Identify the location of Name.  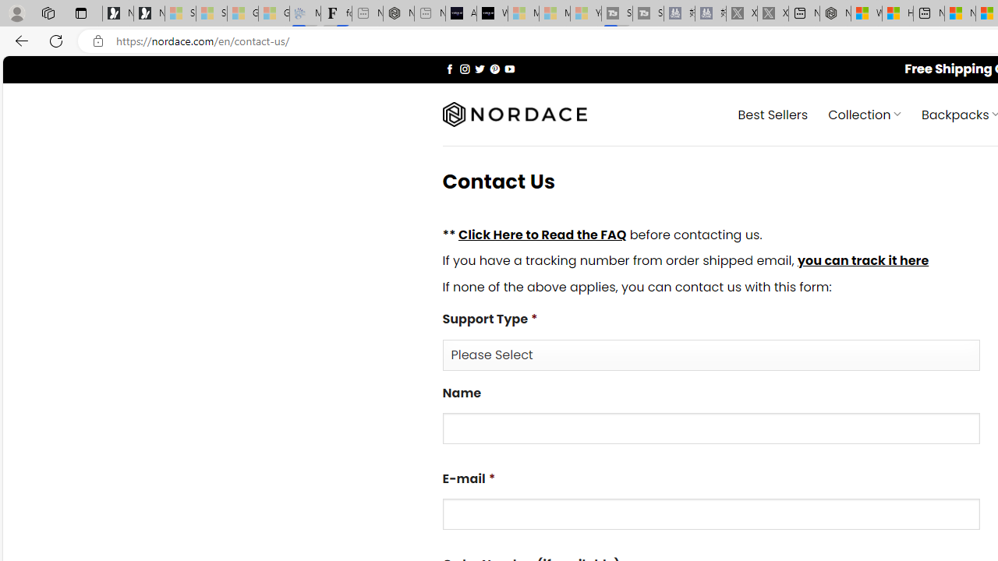
(711, 429).